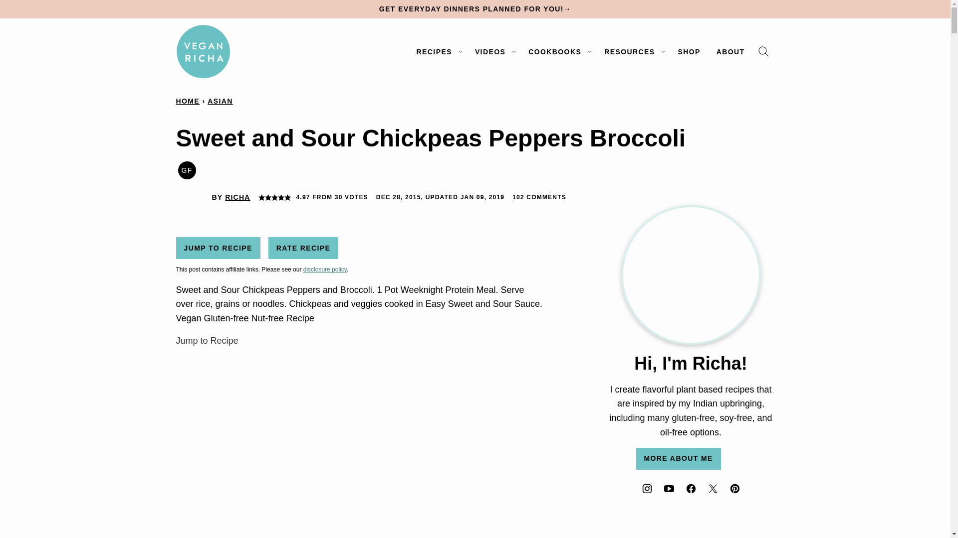  Describe the element at coordinates (558, 52) in the screenshot. I see `My Cookbooks` at that location.